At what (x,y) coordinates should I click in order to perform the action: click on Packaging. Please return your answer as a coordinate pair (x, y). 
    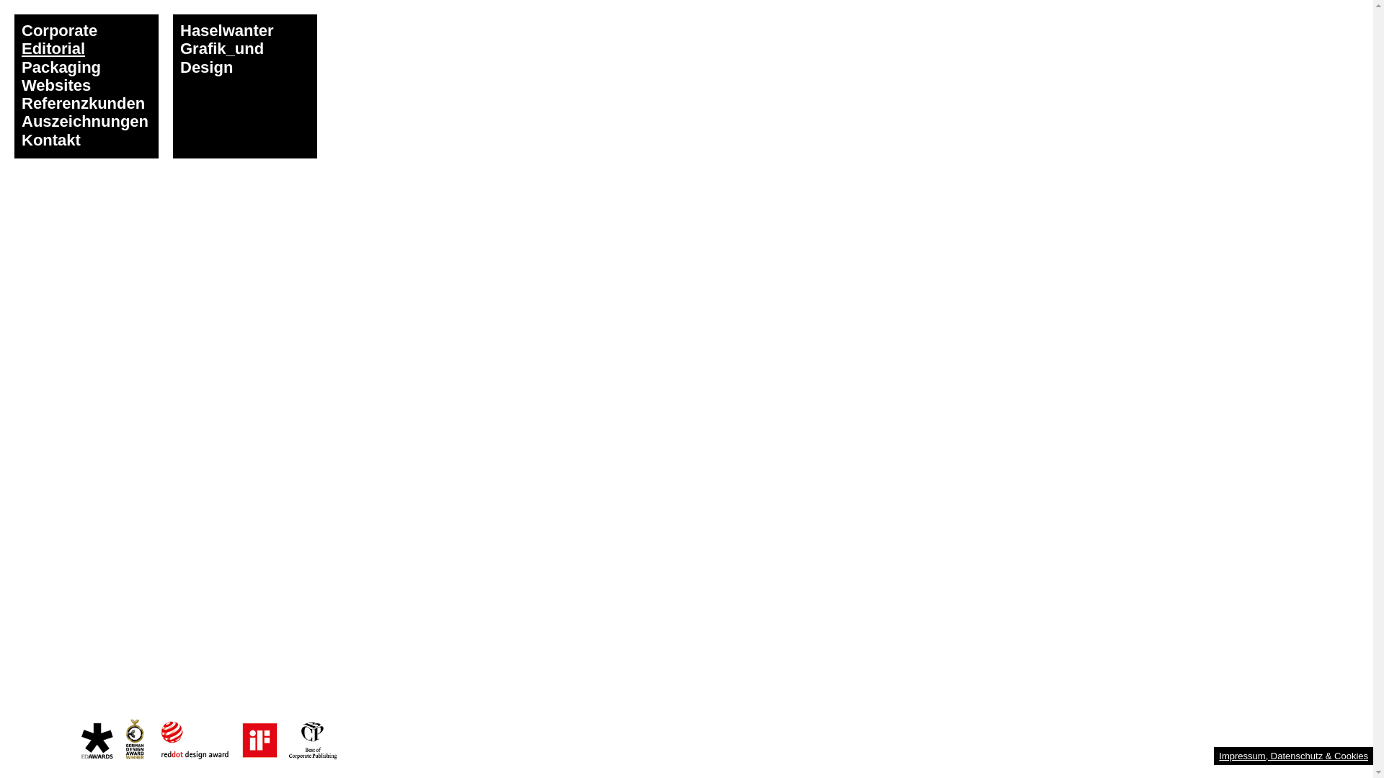
    Looking at the image, I should click on (61, 68).